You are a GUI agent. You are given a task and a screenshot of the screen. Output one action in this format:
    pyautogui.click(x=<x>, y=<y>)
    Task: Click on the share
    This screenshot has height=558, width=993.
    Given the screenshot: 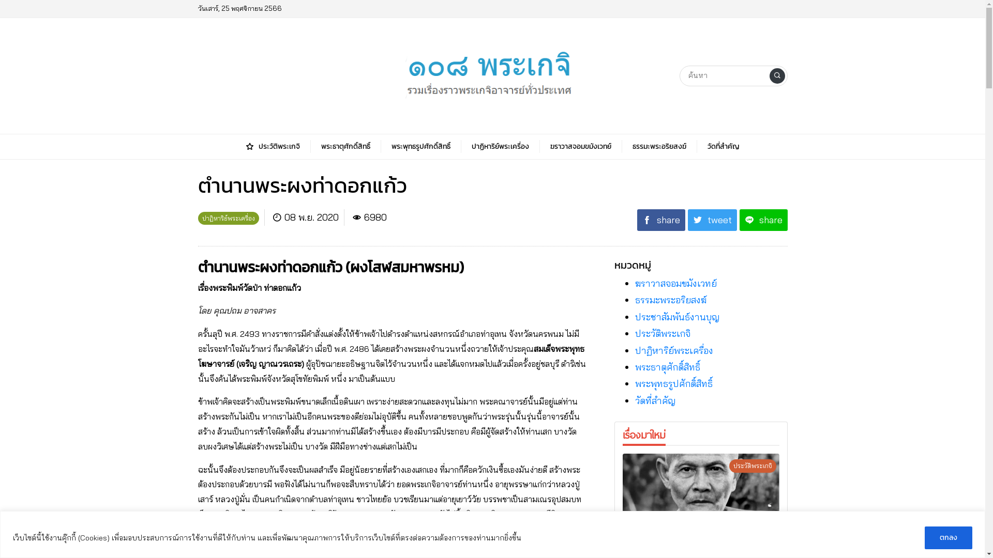 What is the action you would take?
    pyautogui.click(x=763, y=220)
    